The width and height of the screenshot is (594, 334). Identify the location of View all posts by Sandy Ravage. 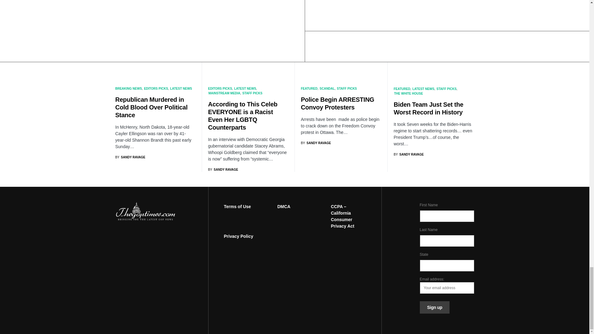
(130, 157).